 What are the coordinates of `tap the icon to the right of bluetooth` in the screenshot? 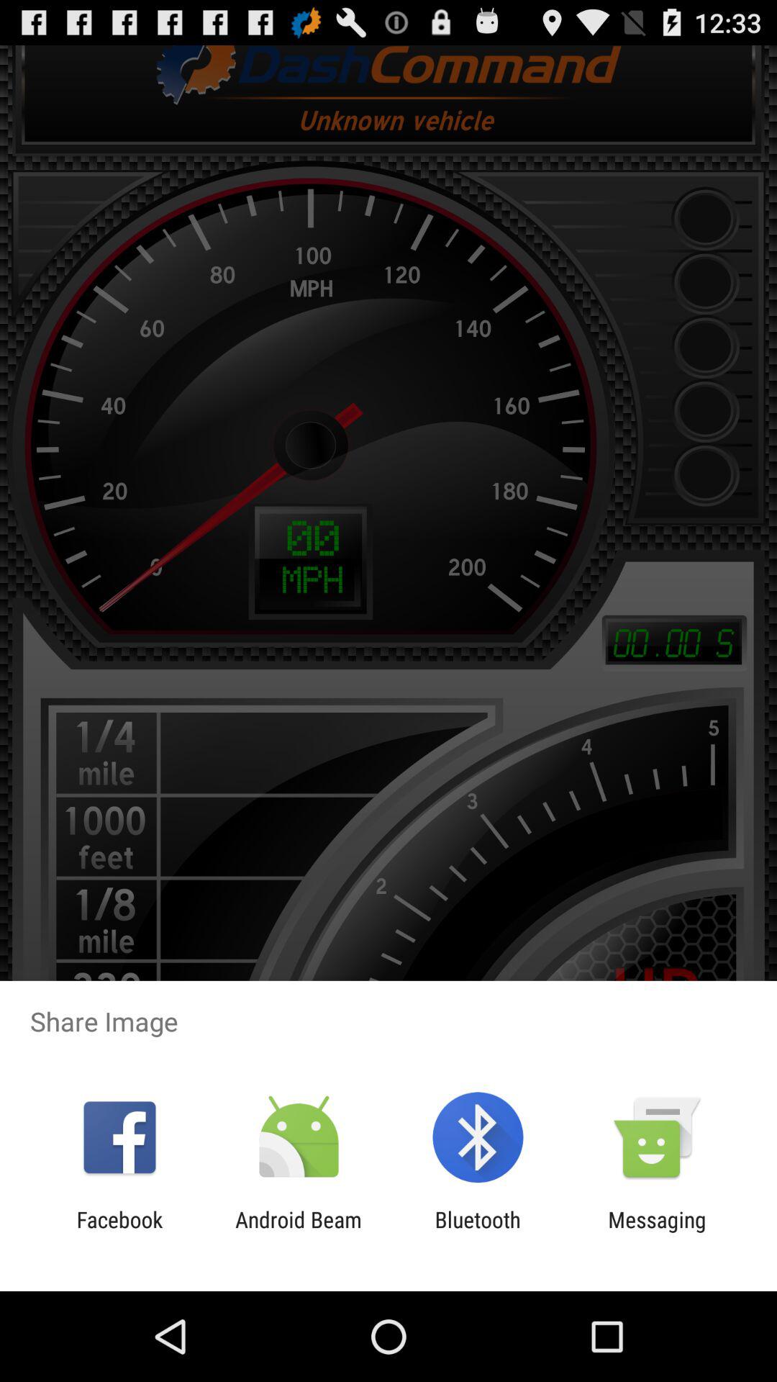 It's located at (657, 1232).